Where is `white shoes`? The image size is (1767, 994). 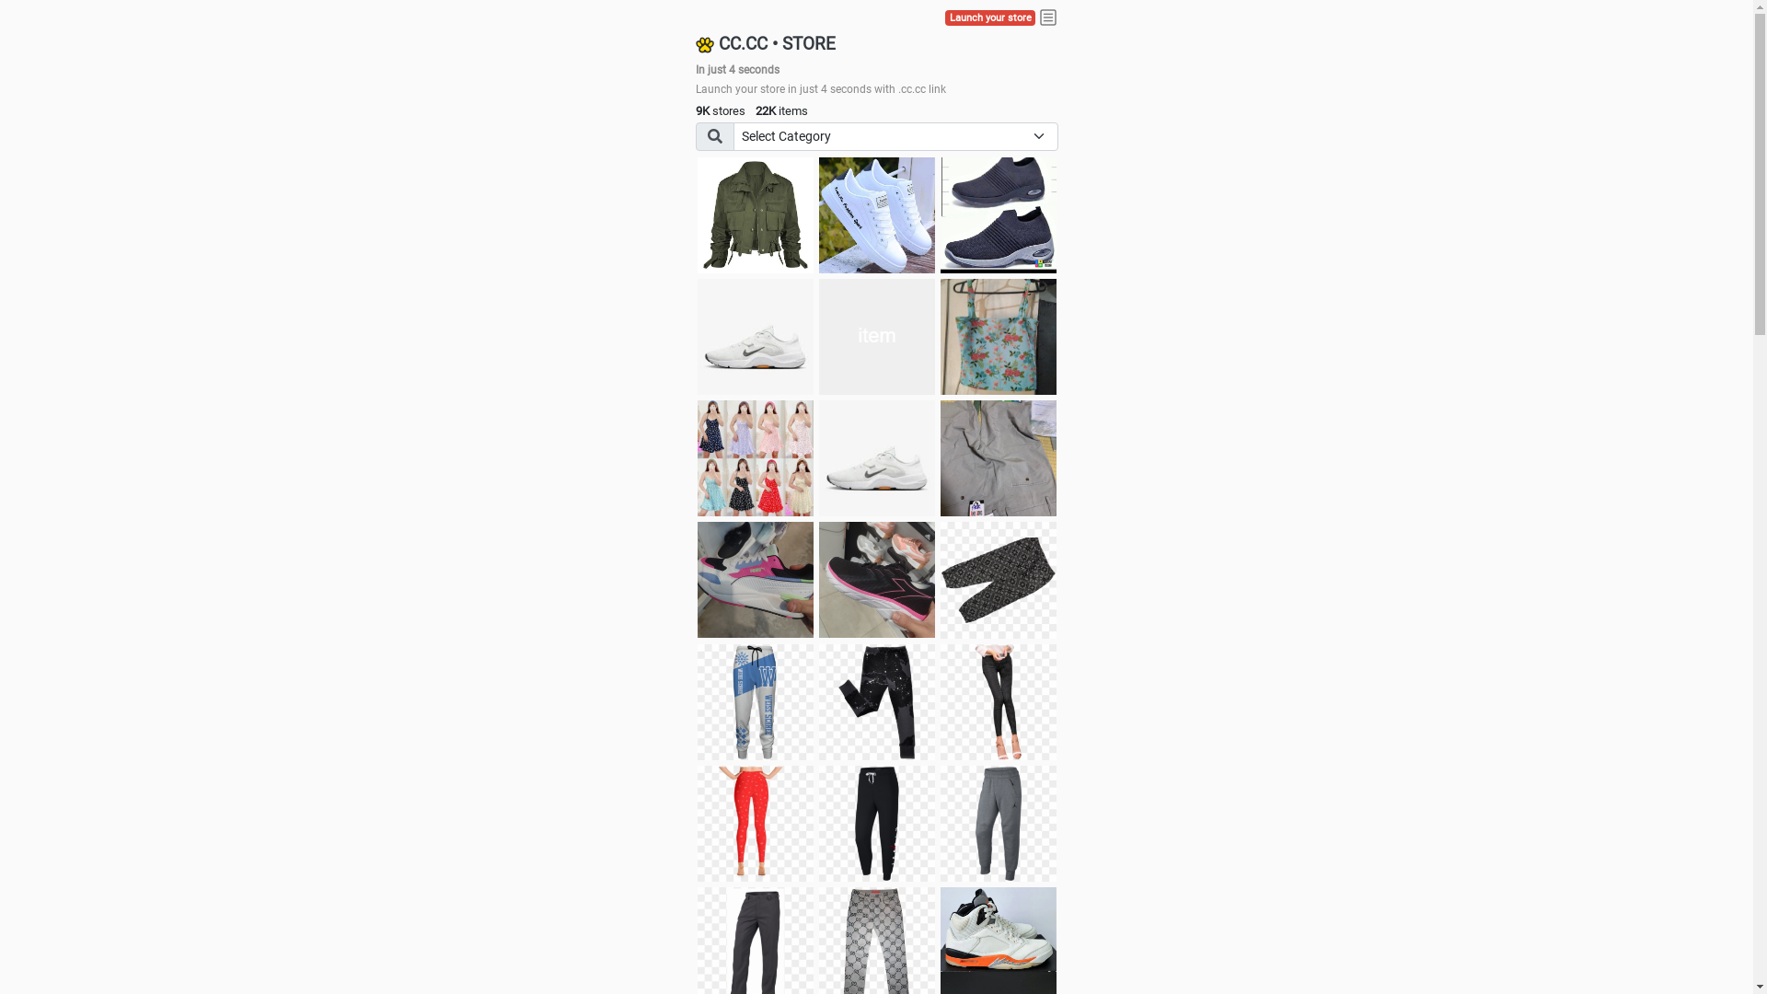 white shoes is located at coordinates (877, 215).